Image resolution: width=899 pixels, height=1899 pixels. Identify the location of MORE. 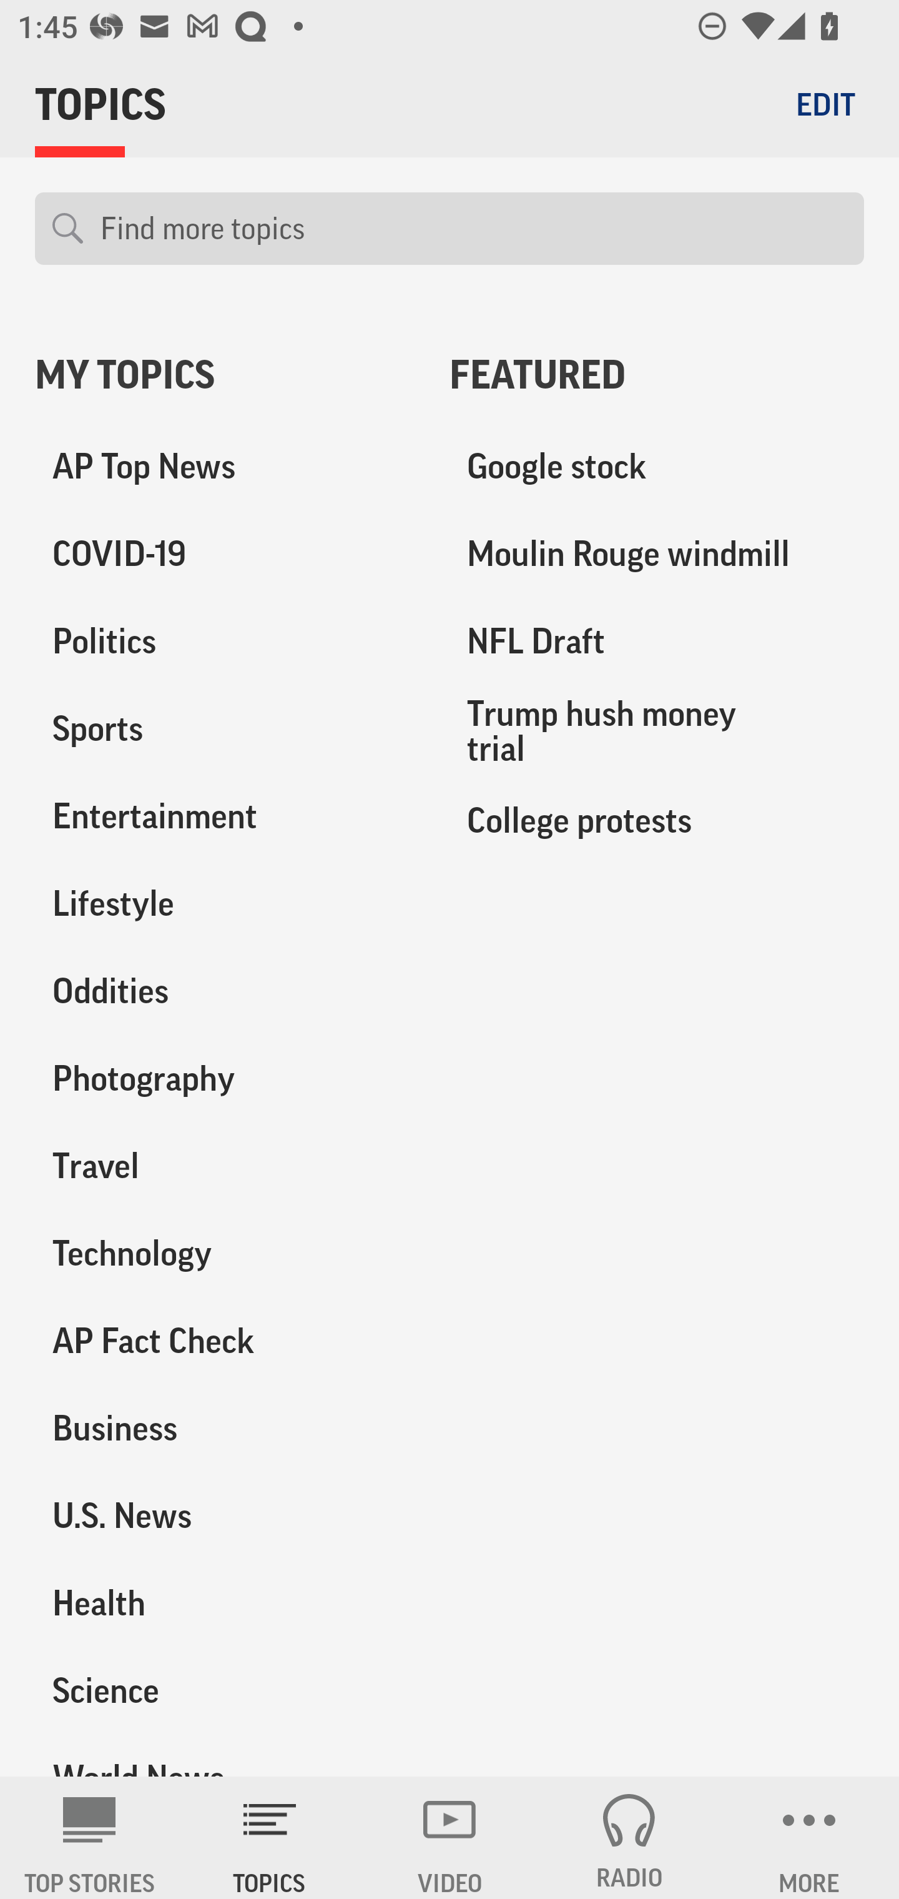
(809, 1838).